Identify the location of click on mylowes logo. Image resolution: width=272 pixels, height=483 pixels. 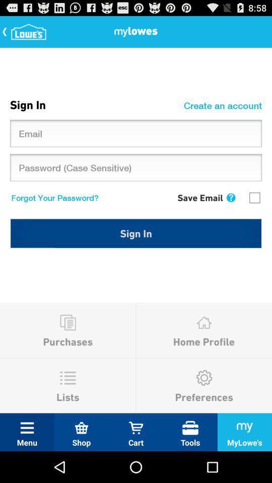
(25, 31).